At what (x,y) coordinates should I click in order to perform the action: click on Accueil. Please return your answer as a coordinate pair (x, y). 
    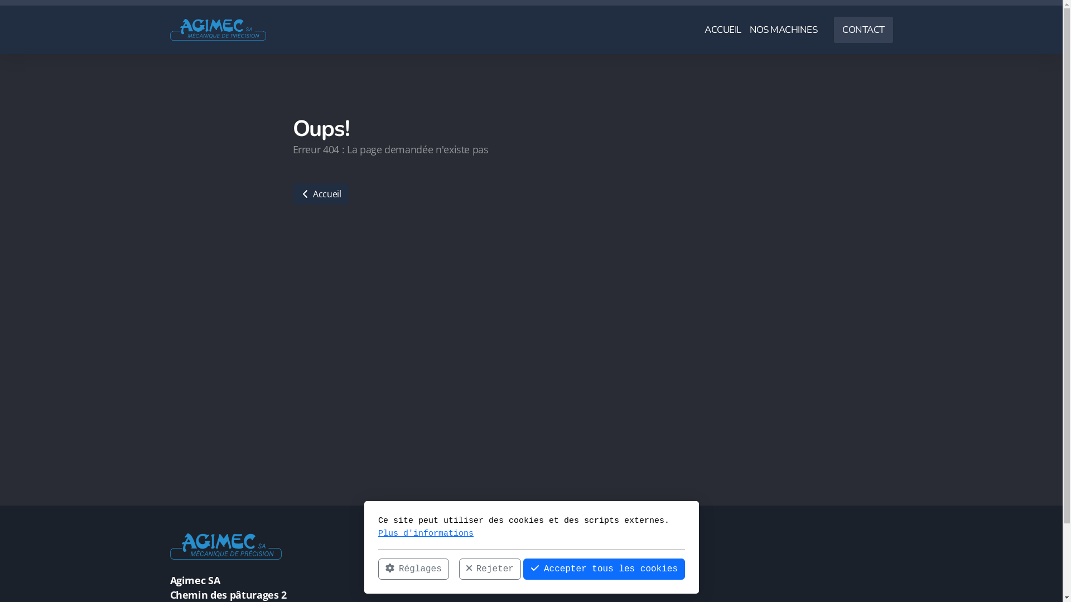
    Looking at the image, I should click on (431, 558).